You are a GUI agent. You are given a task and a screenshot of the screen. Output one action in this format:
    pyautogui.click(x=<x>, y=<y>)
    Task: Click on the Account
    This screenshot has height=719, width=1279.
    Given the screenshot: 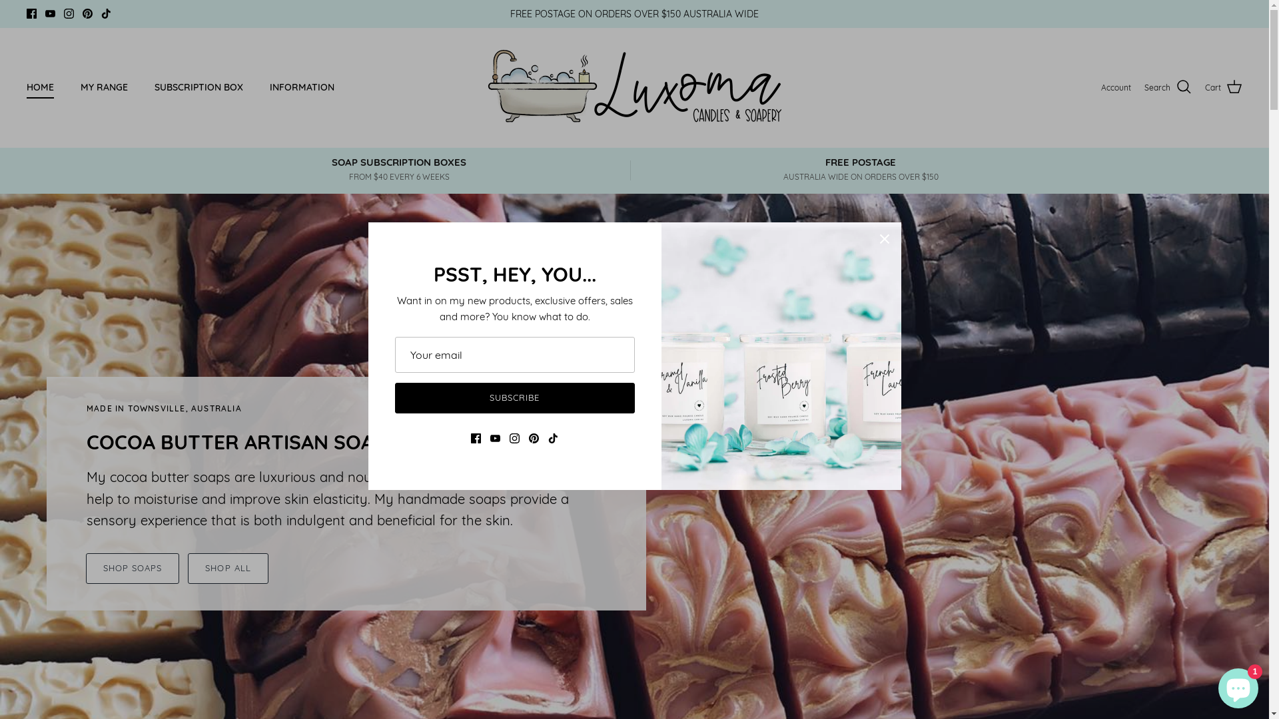 What is the action you would take?
    pyautogui.click(x=1116, y=88)
    